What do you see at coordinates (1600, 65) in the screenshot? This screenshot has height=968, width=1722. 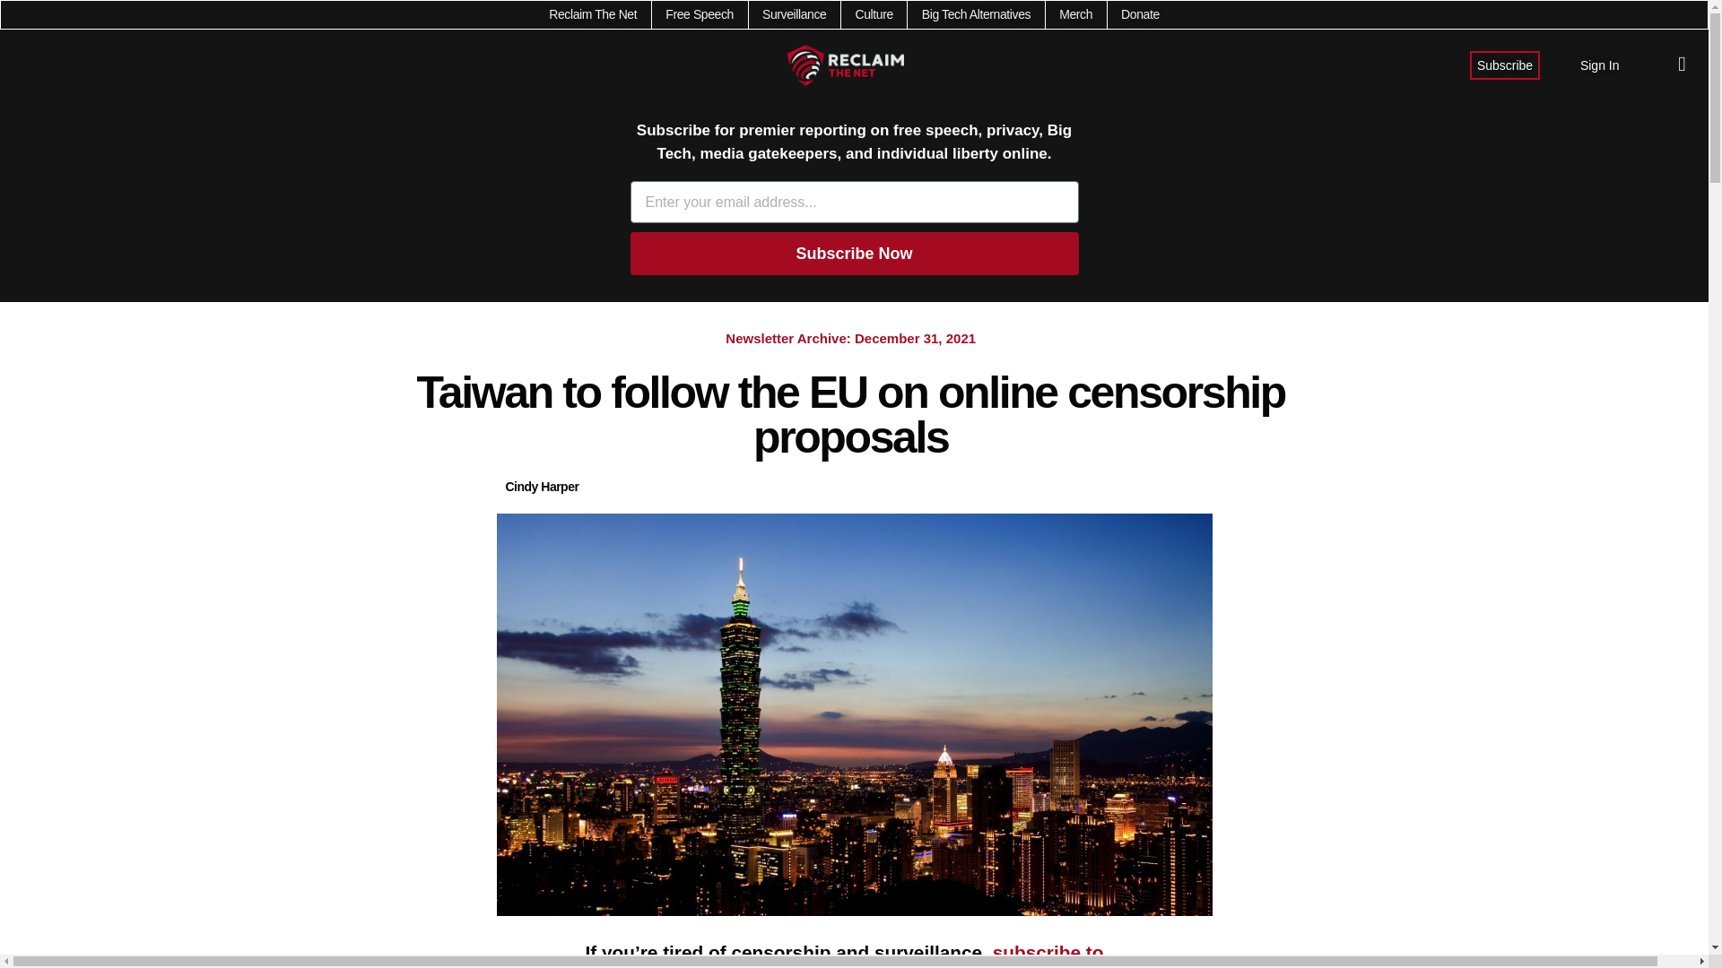 I see `Sign In` at bounding box center [1600, 65].